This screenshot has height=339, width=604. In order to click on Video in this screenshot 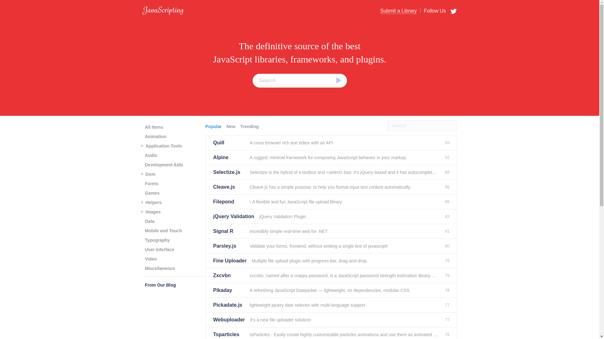, I will do `click(150, 259)`.